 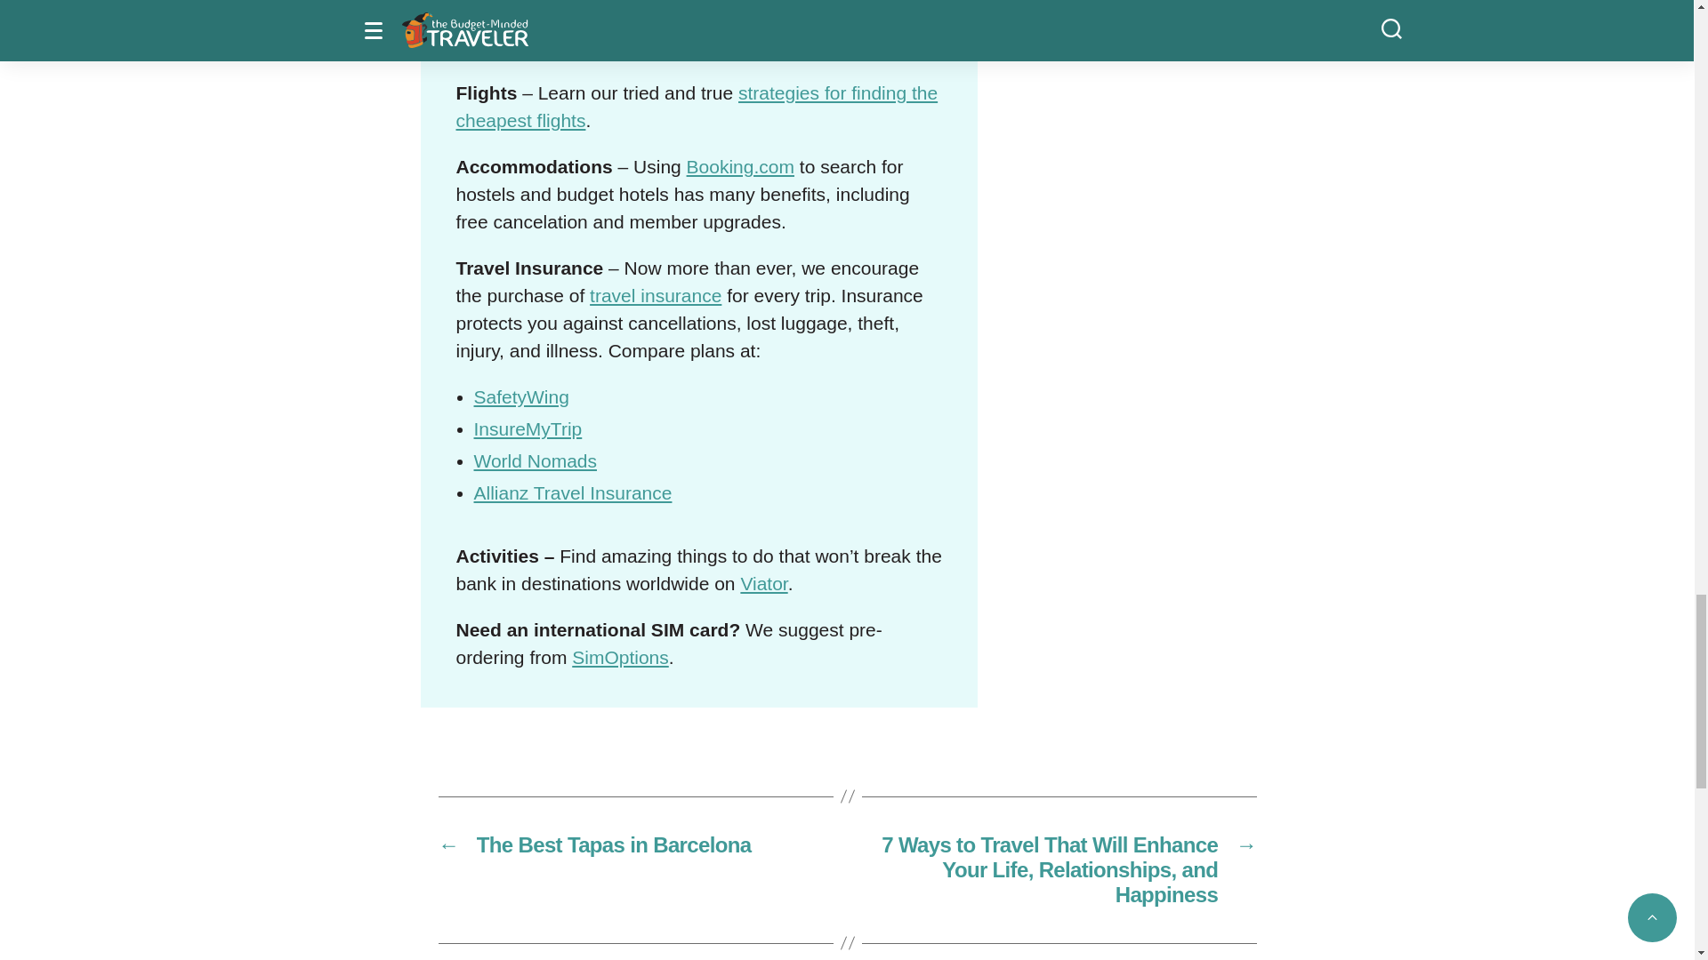 I want to click on Viator, so click(x=763, y=583).